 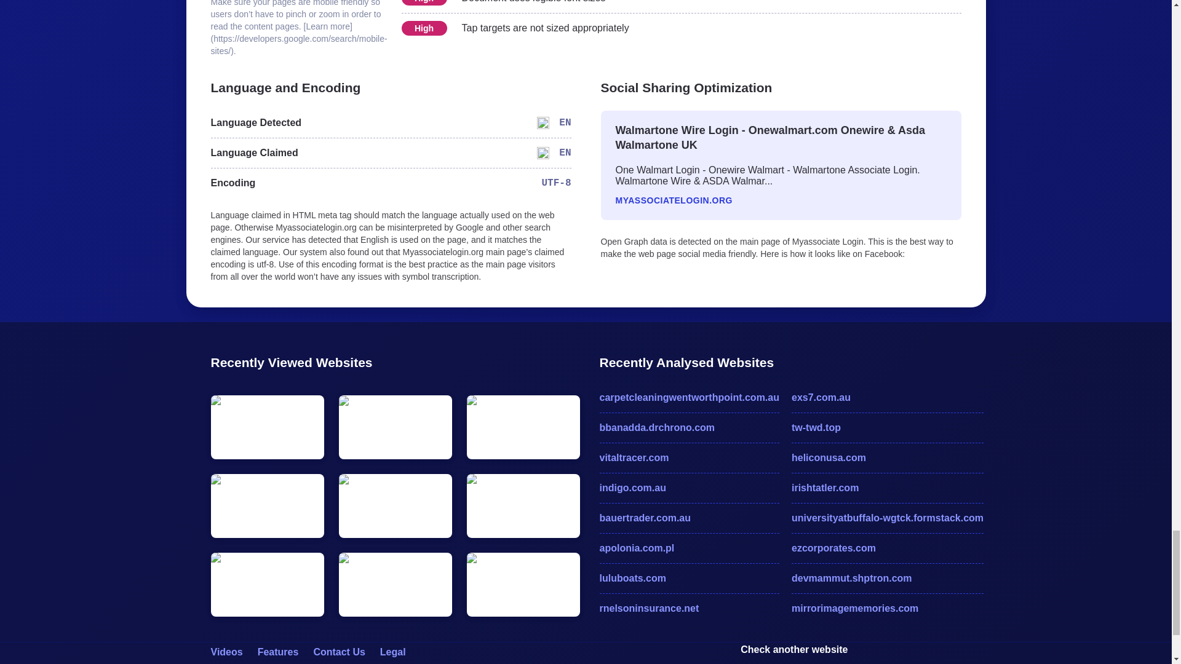 What do you see at coordinates (688, 548) in the screenshot?
I see `apolonia.com.pl` at bounding box center [688, 548].